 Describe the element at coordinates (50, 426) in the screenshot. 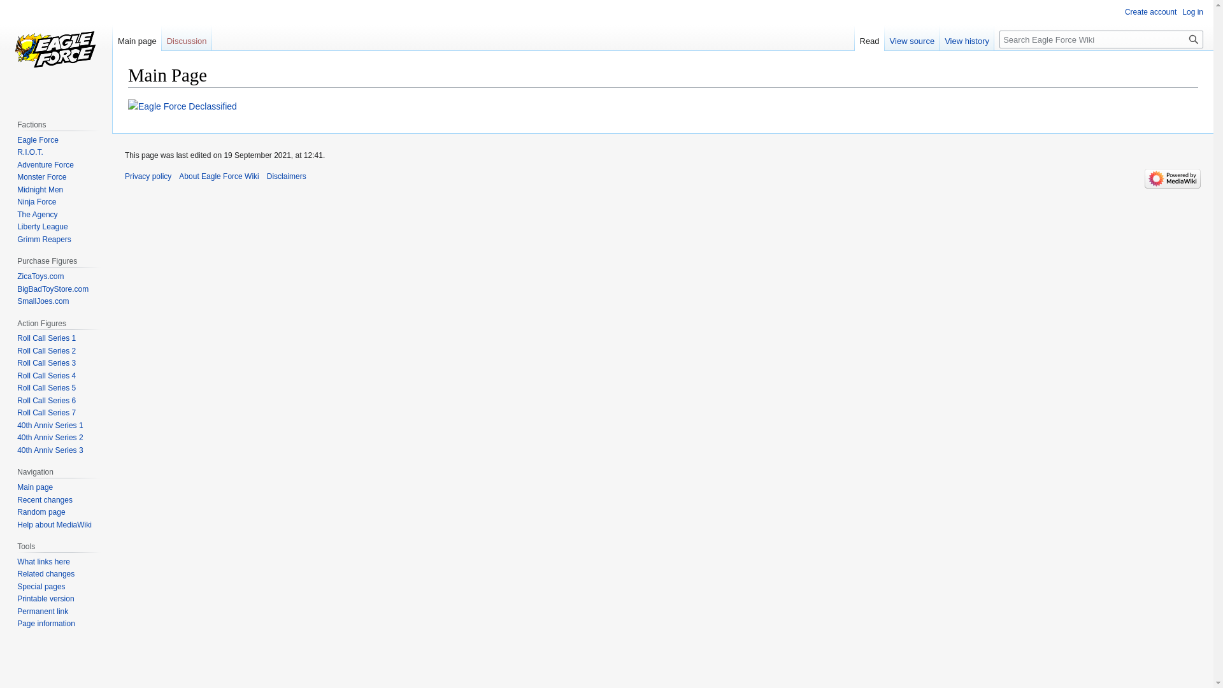

I see `40th Anniv Series 1` at that location.